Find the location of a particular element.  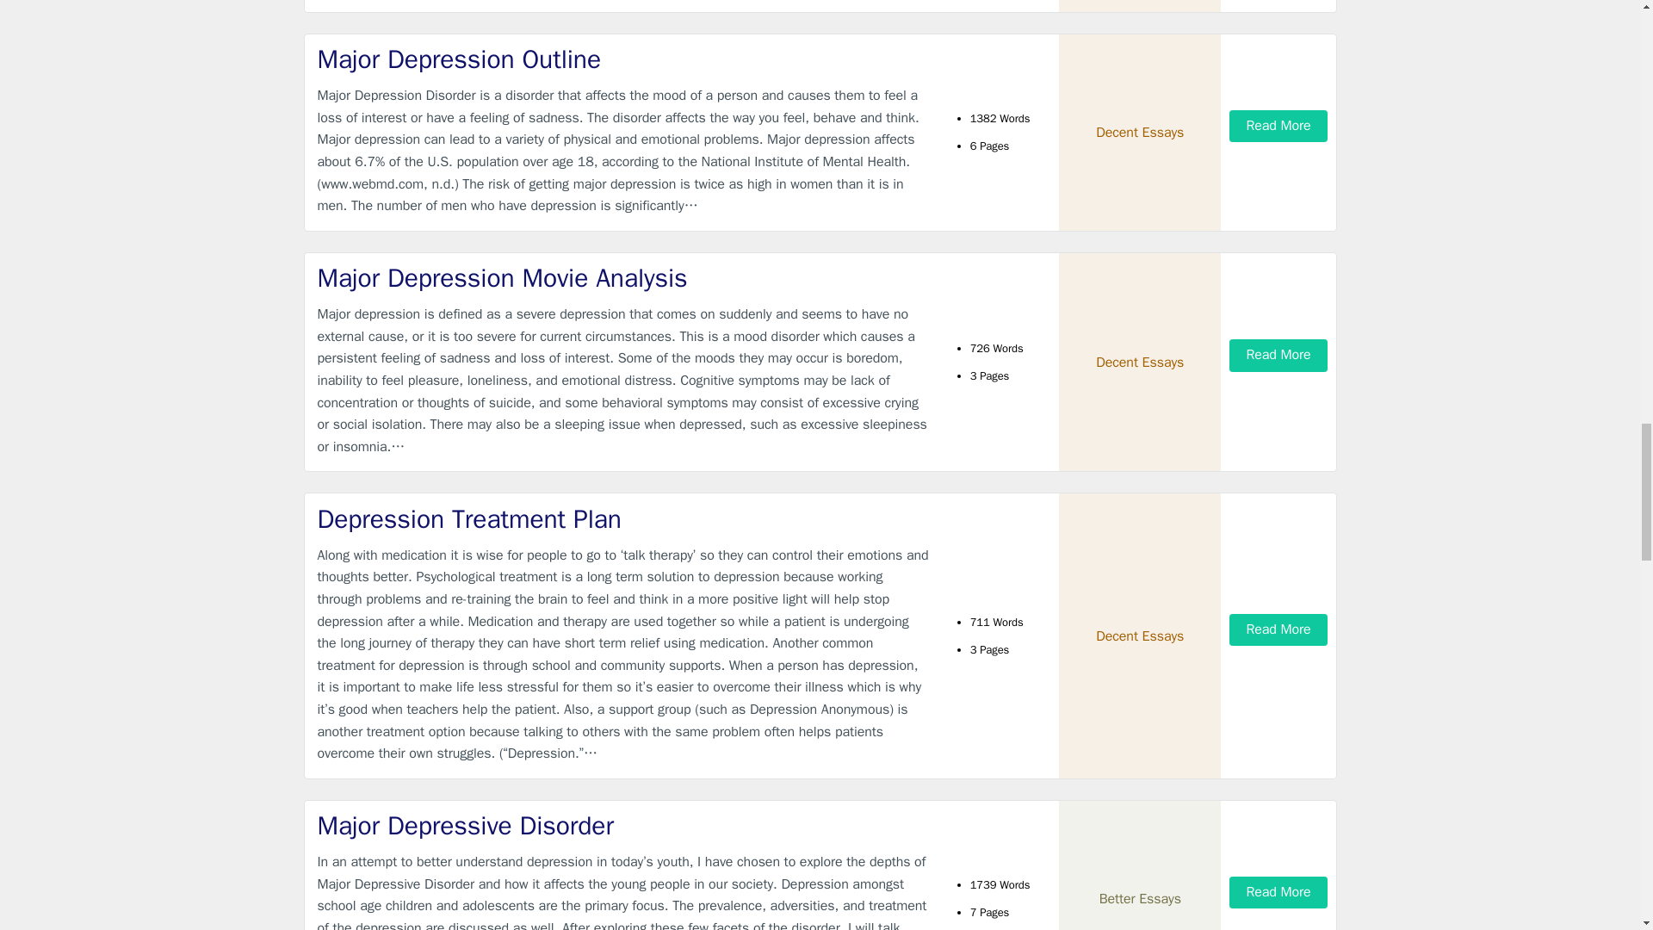

Major Depression Movie Analysis is located at coordinates (623, 279).